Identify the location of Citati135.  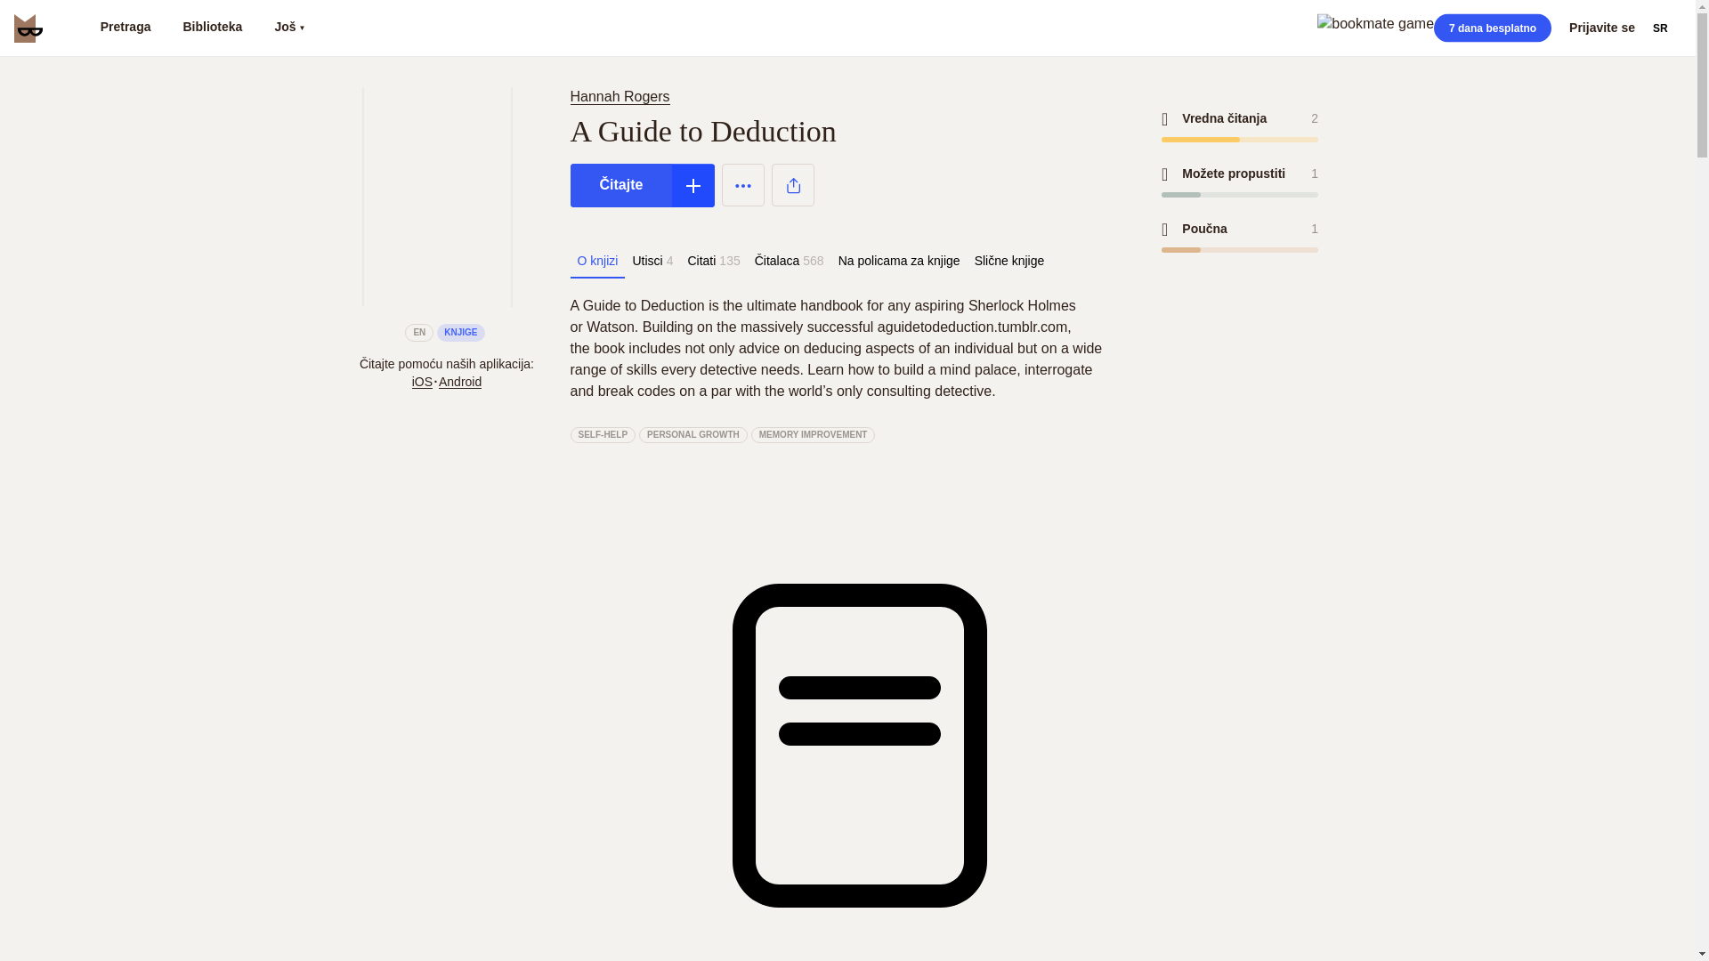
(714, 261).